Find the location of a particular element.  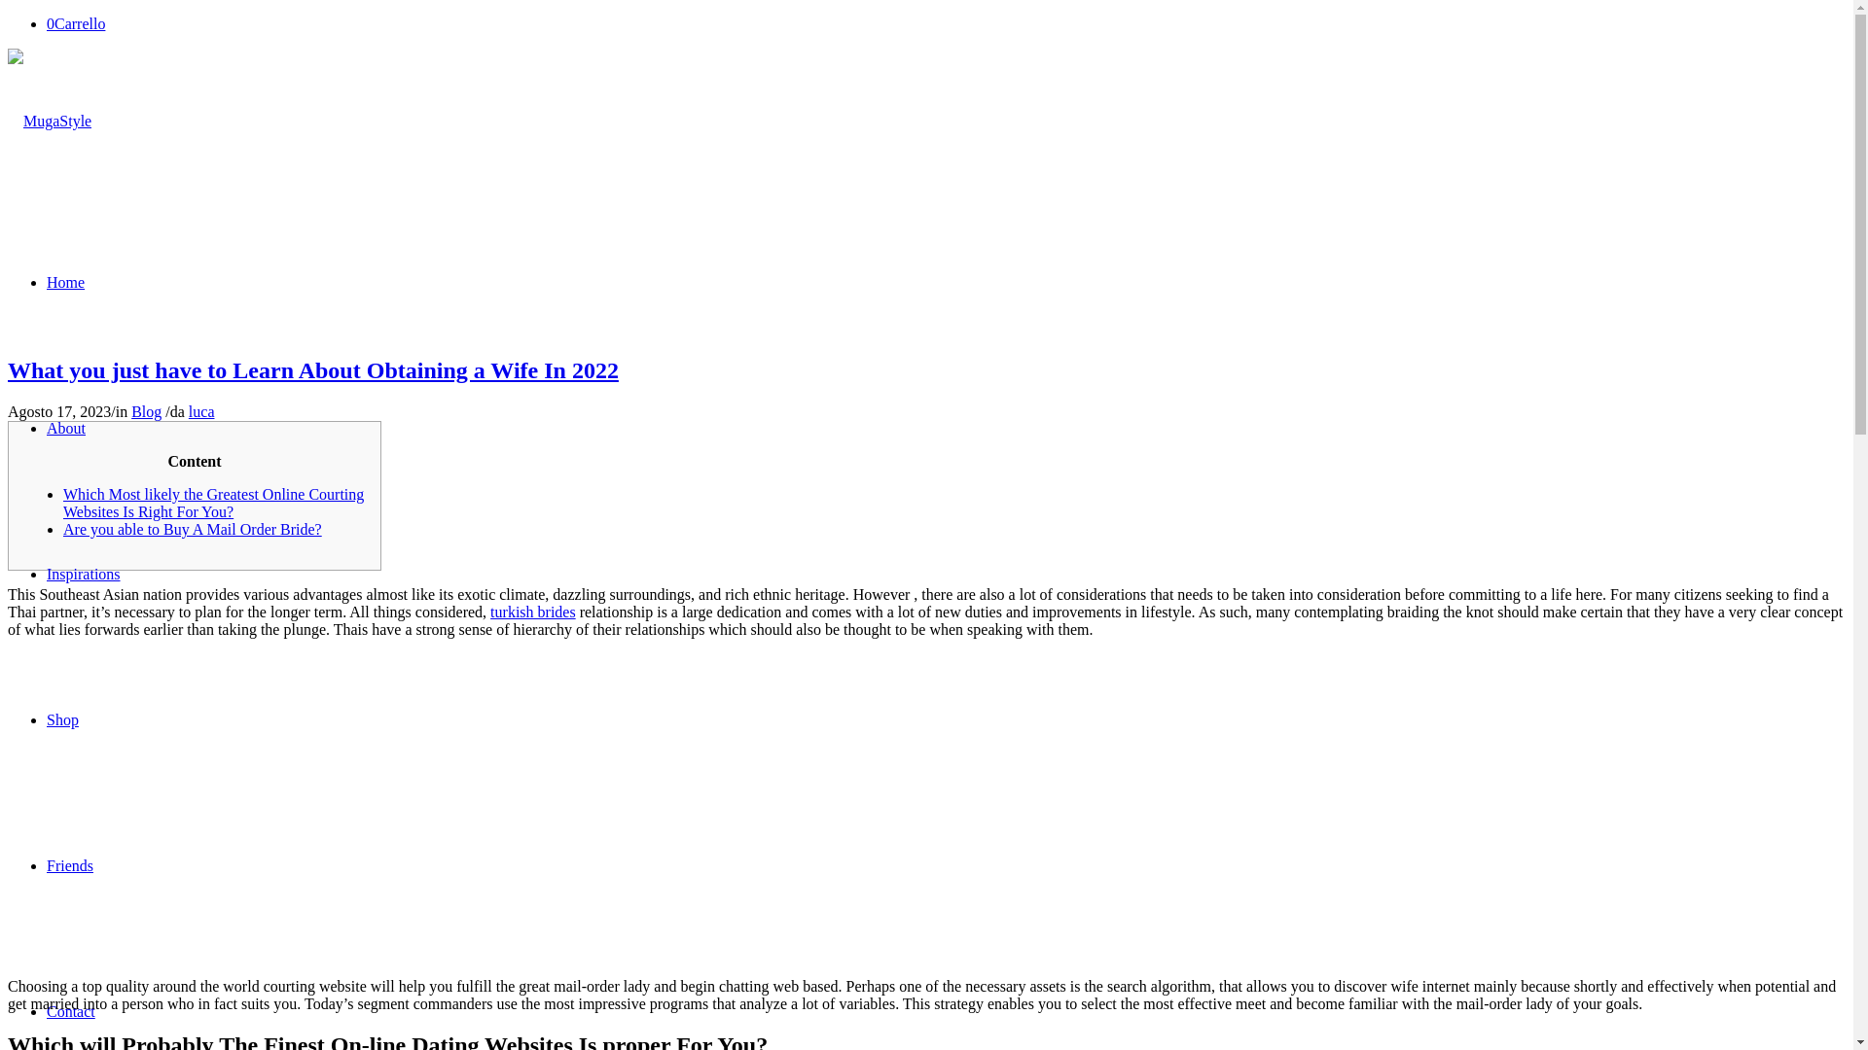

Are you able to Buy A Mail Order Bride? is located at coordinates (193, 529).